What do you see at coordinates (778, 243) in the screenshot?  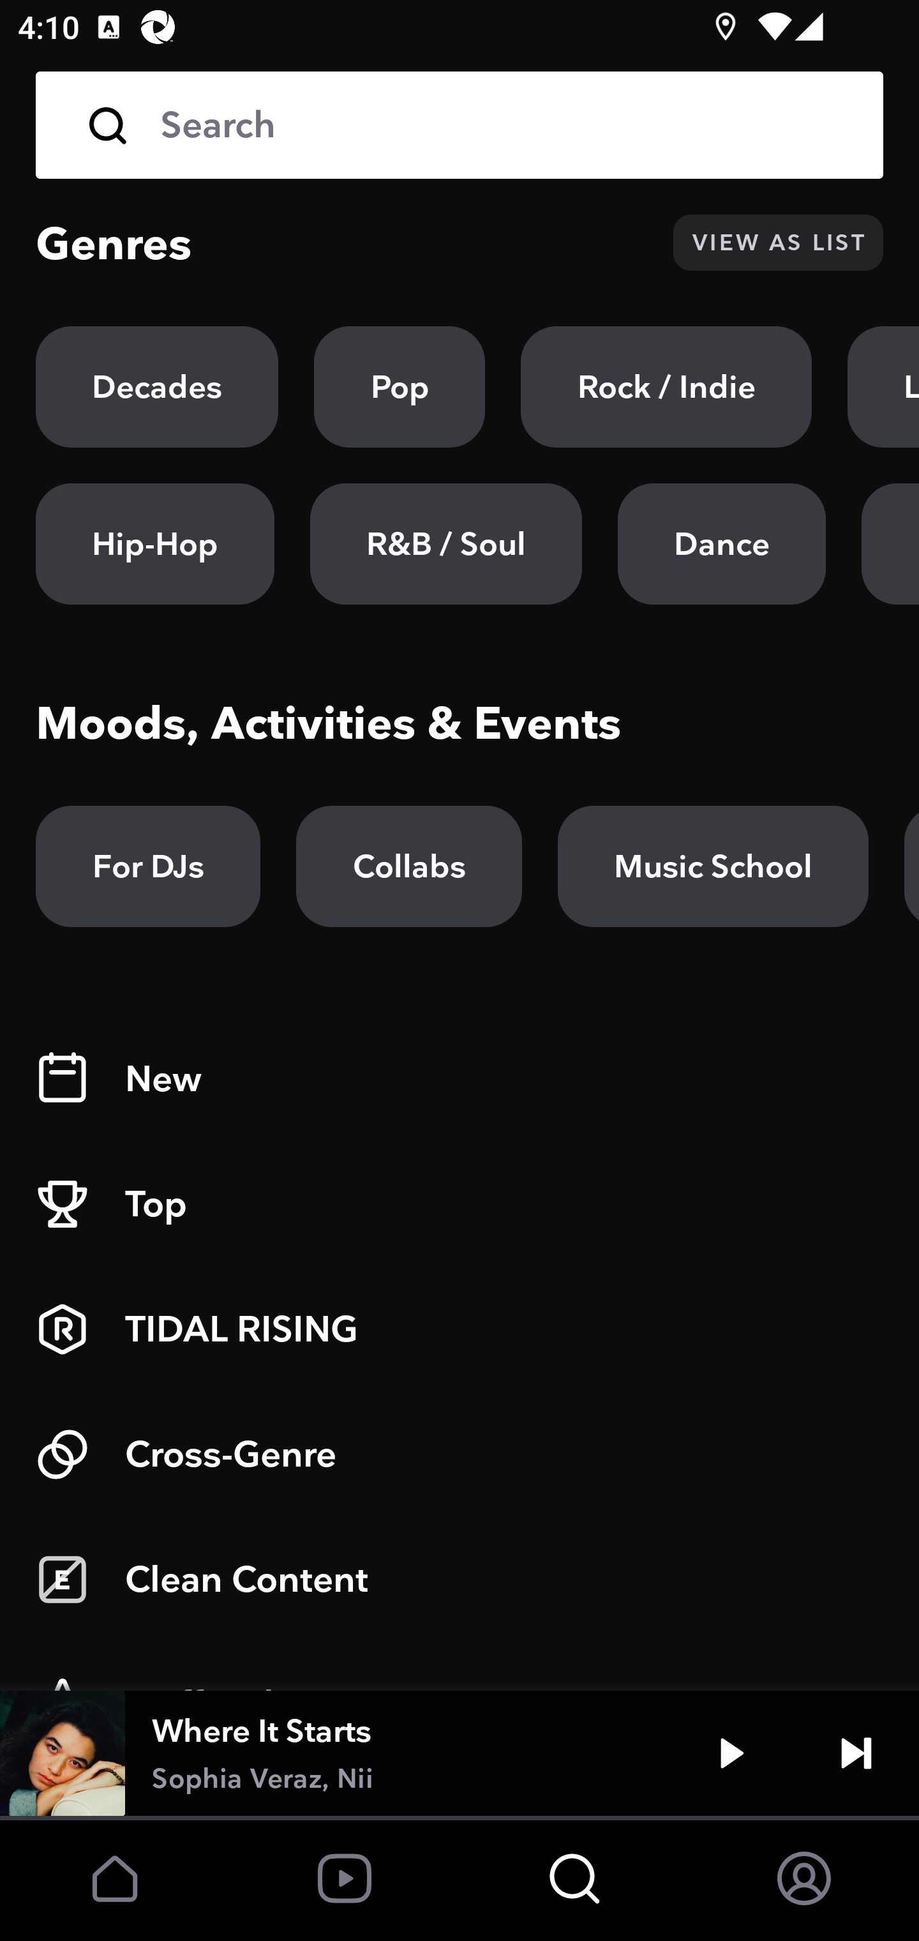 I see `VIEW AS LIST` at bounding box center [778, 243].